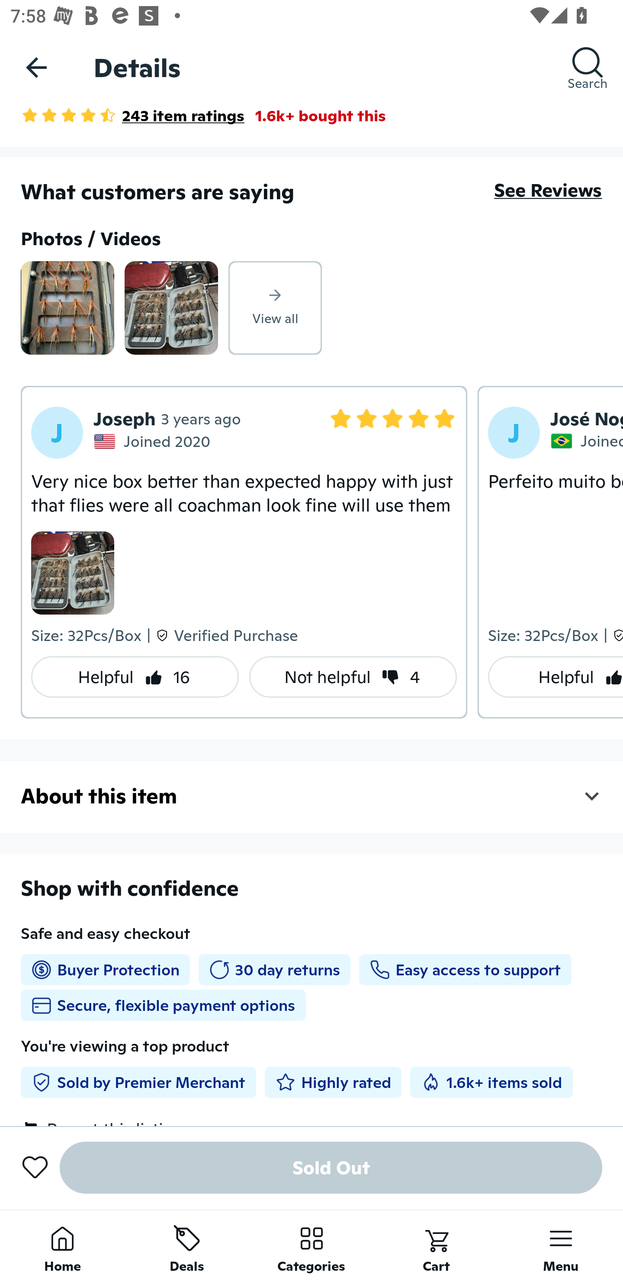  What do you see at coordinates (588, 67) in the screenshot?
I see `Search` at bounding box center [588, 67].